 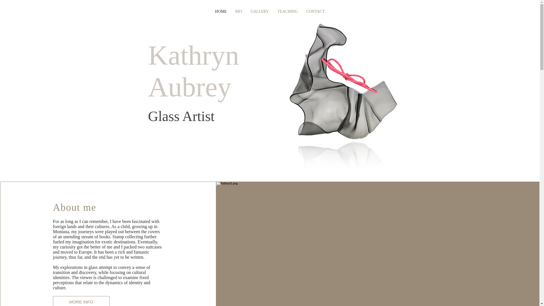 I want to click on Kathryn, so click(x=193, y=55).